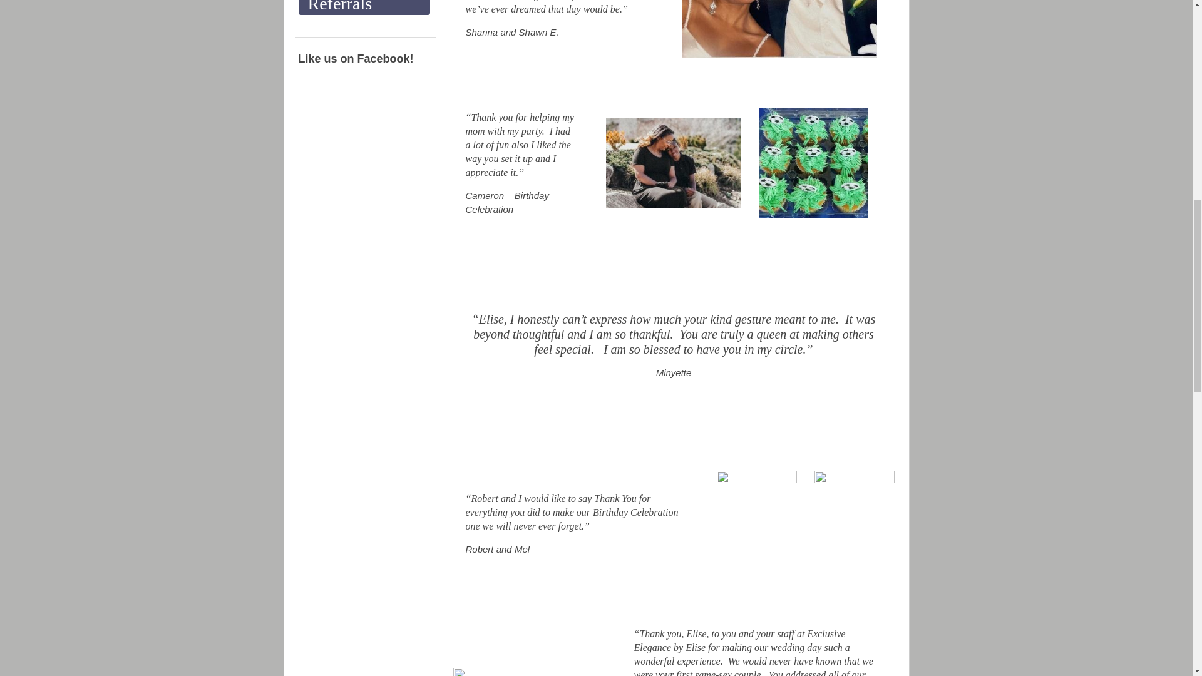 The height and width of the screenshot is (676, 1202). Describe the element at coordinates (363, 8) in the screenshot. I see `Referrals` at that location.